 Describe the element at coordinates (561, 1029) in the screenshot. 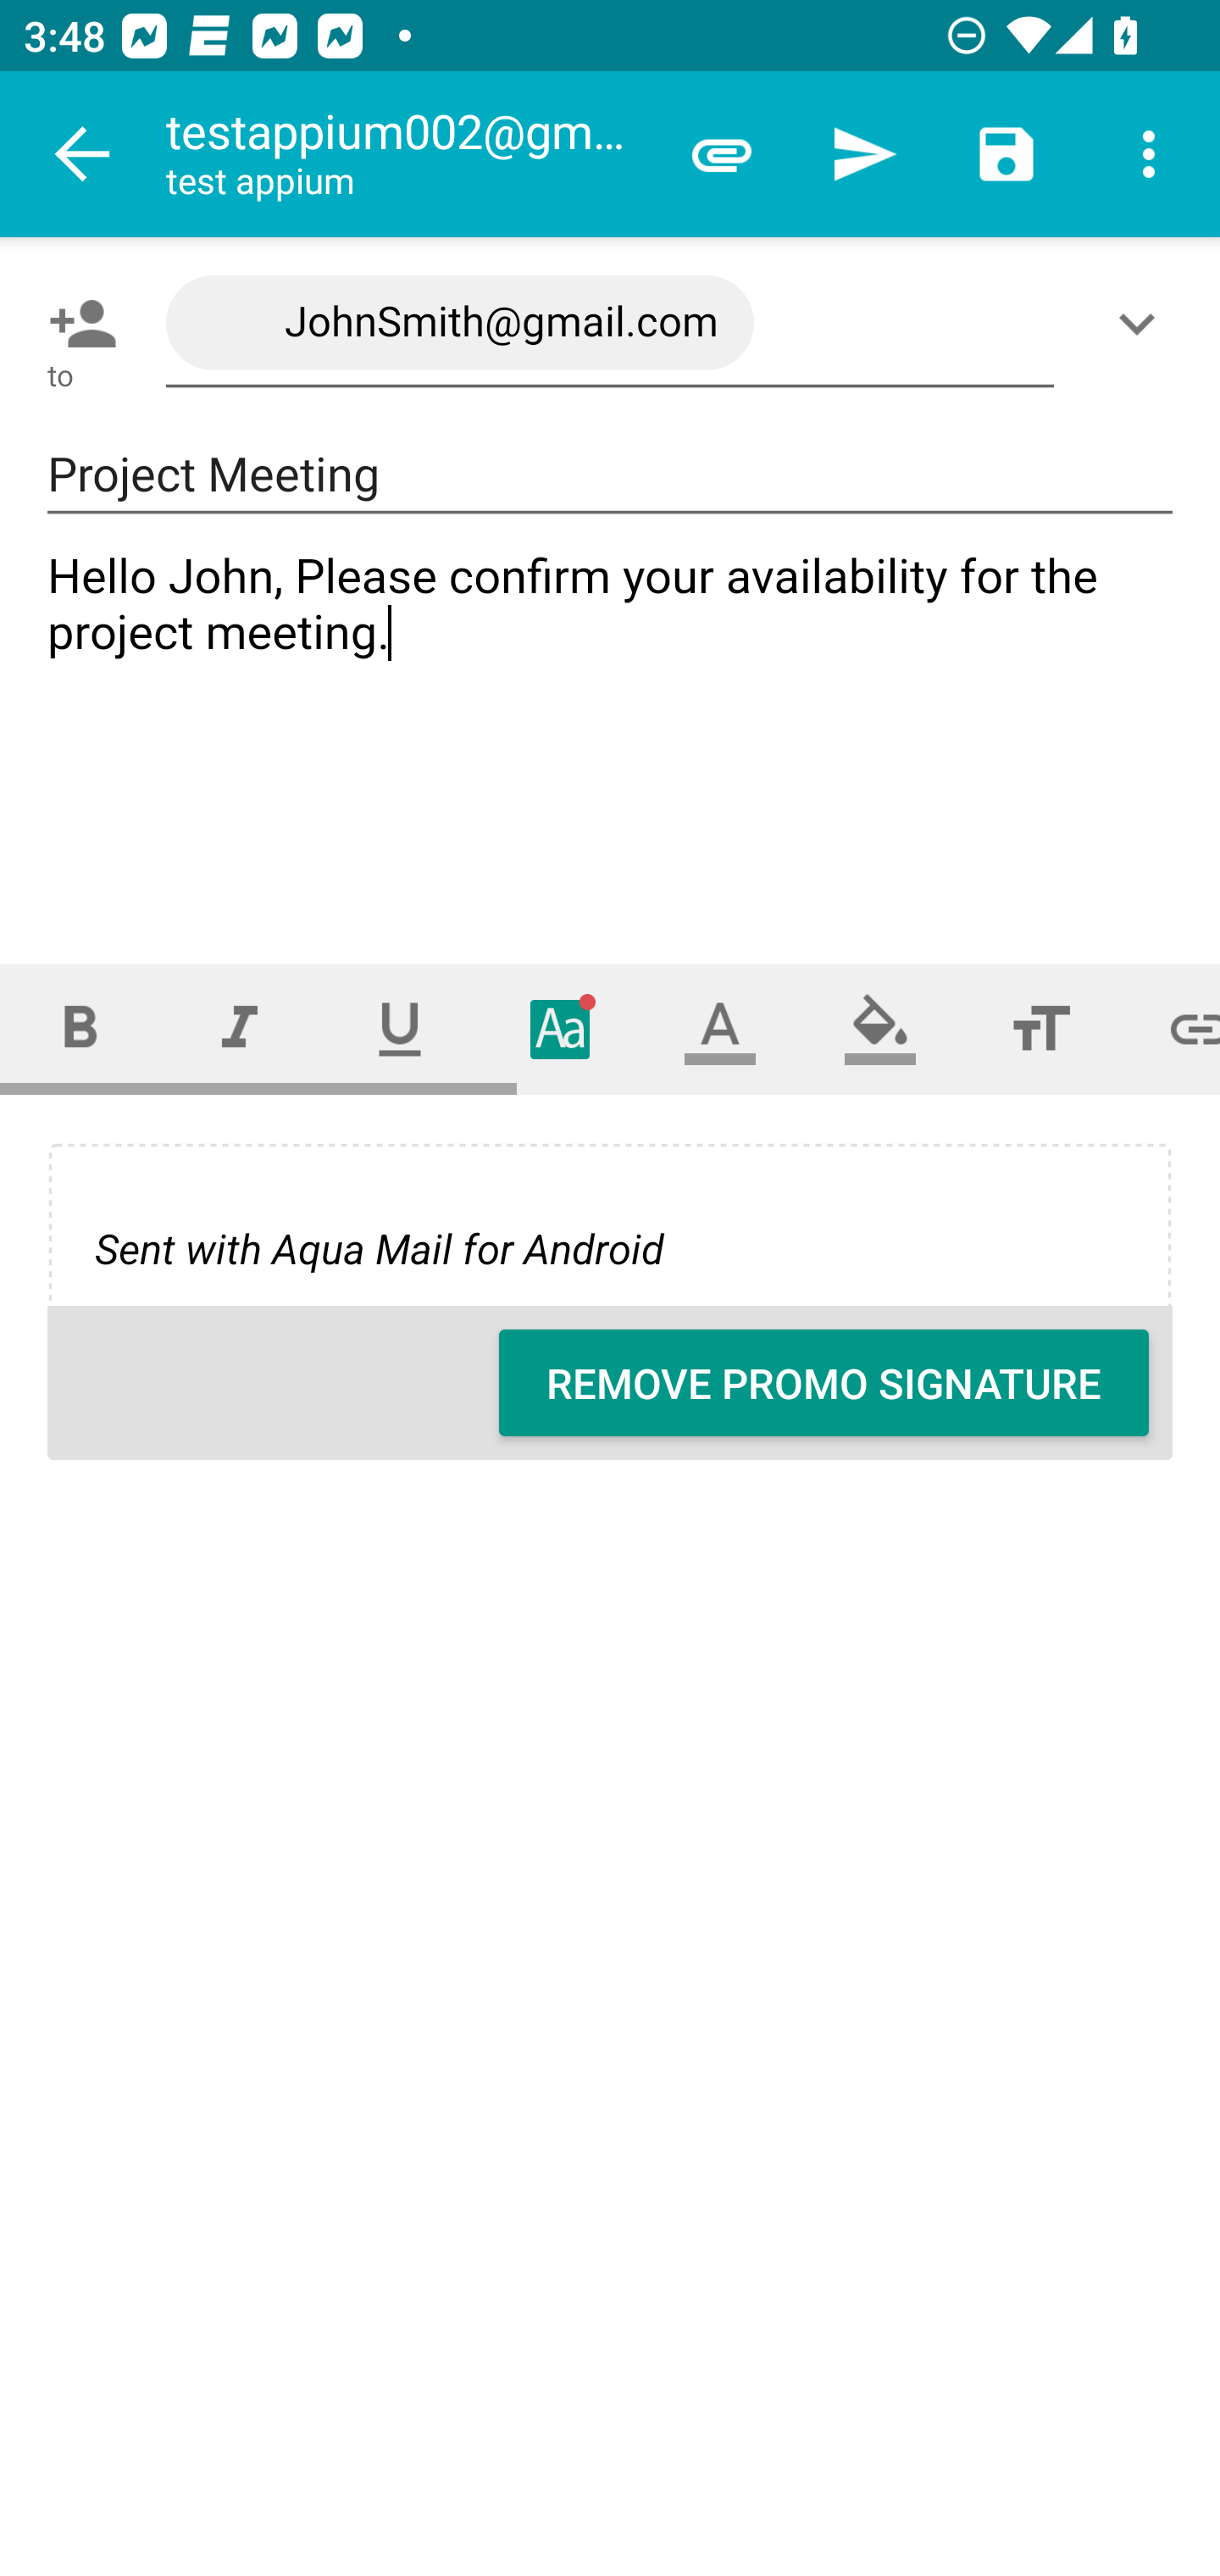

I see `Typeface (font)` at that location.